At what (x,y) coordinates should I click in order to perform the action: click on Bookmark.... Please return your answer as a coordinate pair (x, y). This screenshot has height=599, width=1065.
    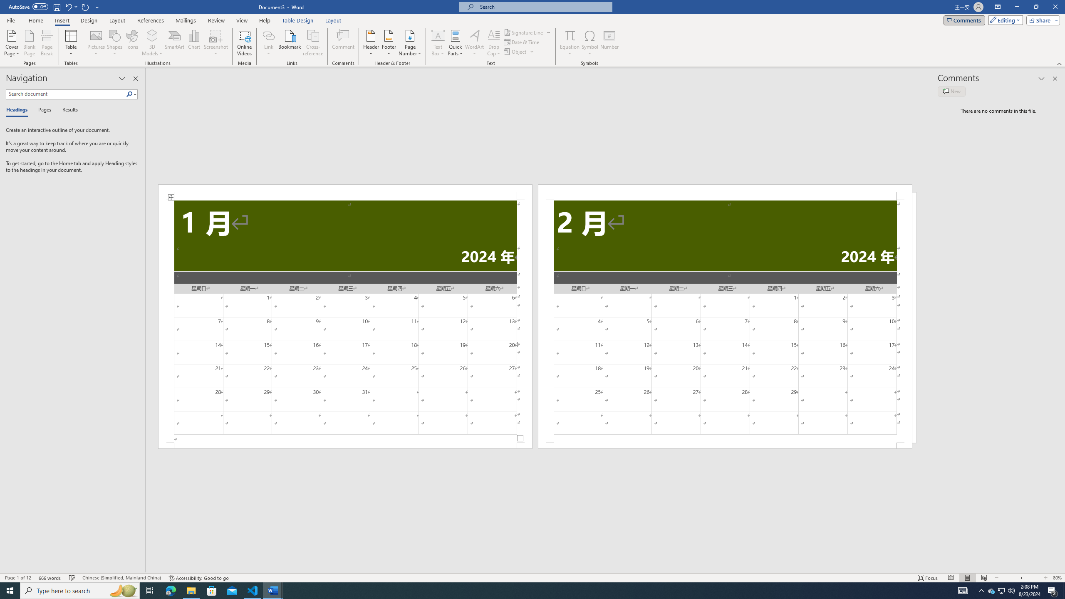
    Looking at the image, I should click on (290, 43).